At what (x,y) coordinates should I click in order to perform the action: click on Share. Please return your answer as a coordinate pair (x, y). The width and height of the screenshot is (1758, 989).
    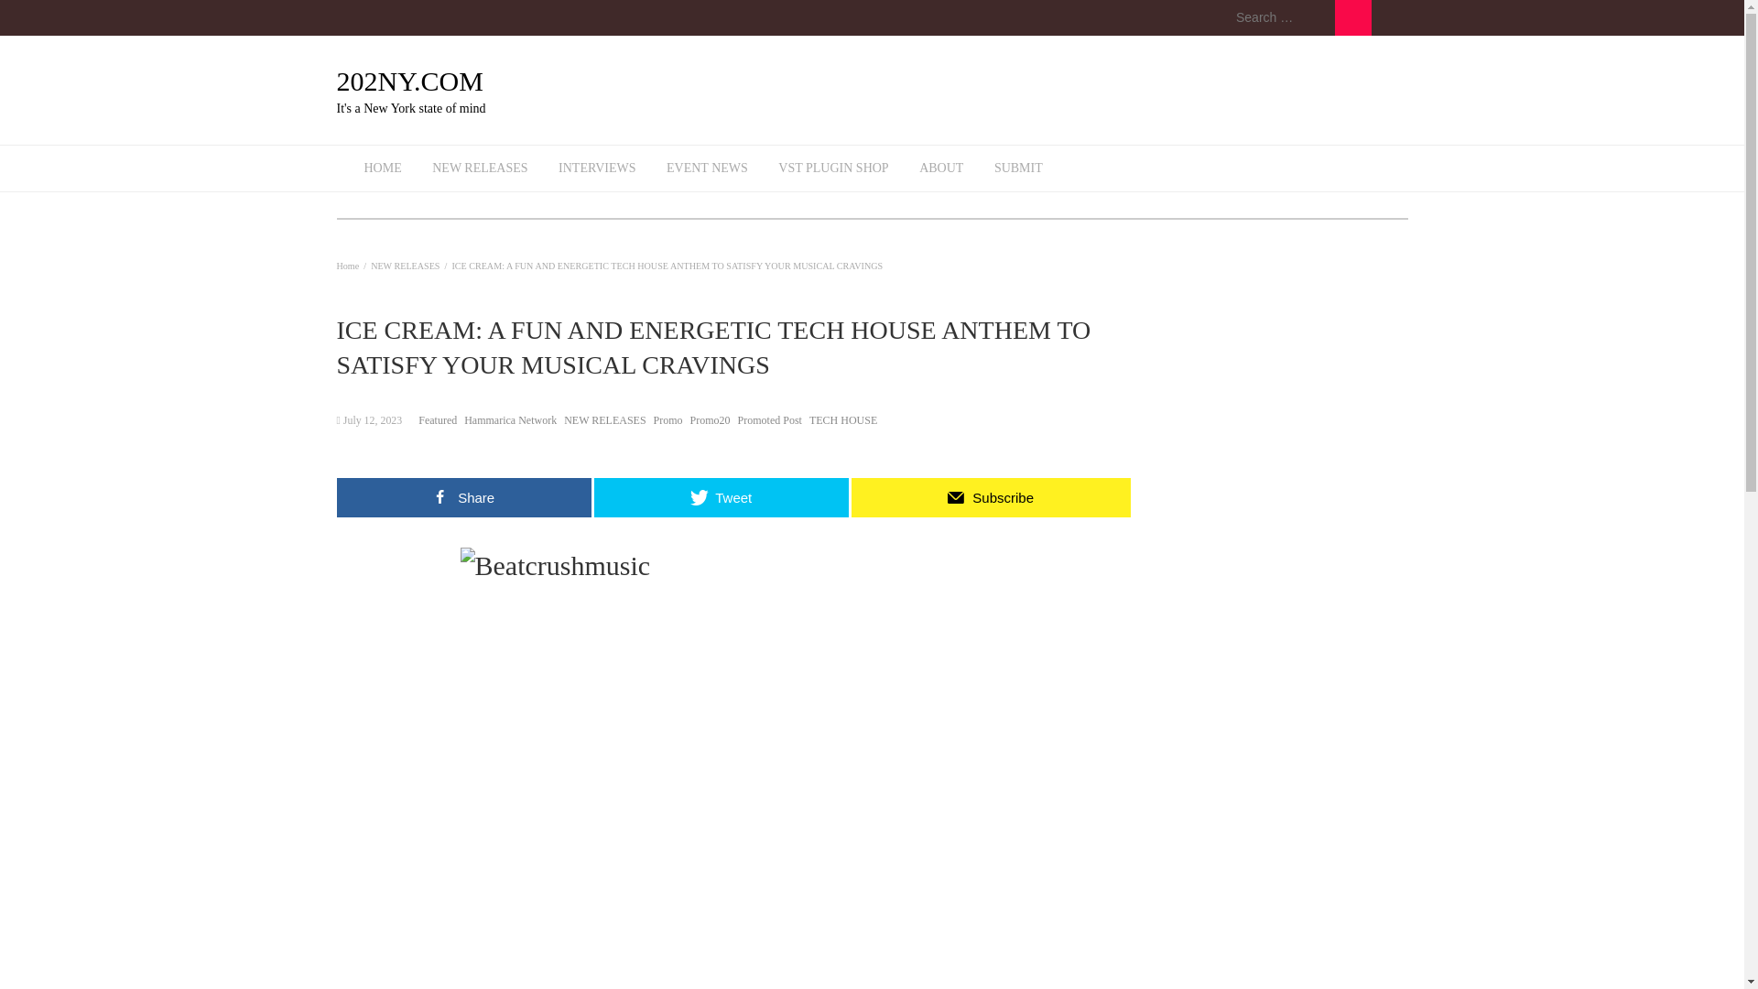
    Looking at the image, I should click on (463, 496).